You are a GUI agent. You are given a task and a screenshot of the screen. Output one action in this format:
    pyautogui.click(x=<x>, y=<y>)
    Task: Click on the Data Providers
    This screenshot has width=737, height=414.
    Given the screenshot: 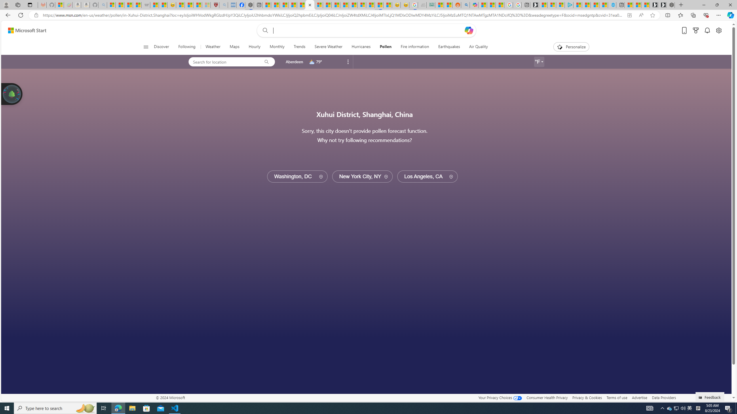 What is the action you would take?
    pyautogui.click(x=664, y=397)
    